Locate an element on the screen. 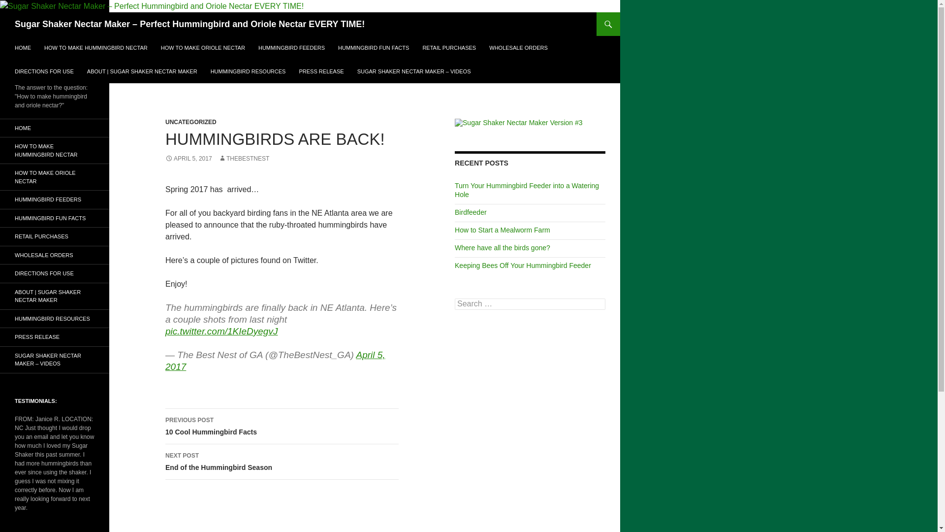 The width and height of the screenshot is (945, 532). How to Start a Mealworm Farm is located at coordinates (502, 230).